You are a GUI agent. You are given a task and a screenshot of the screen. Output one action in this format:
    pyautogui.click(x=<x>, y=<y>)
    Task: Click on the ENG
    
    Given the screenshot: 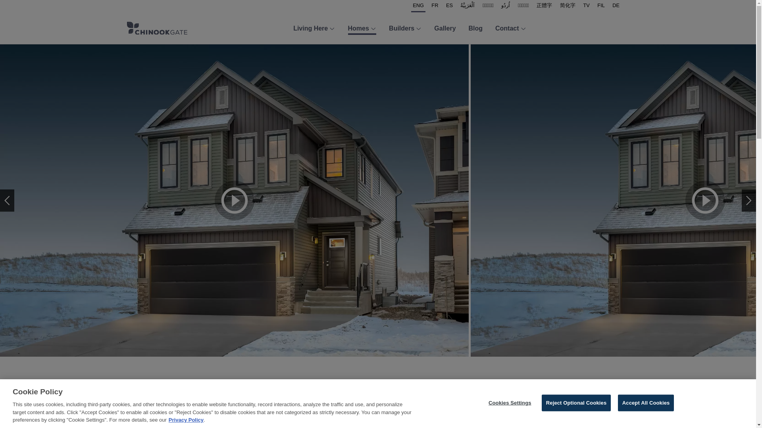 What is the action you would take?
    pyautogui.click(x=418, y=6)
    